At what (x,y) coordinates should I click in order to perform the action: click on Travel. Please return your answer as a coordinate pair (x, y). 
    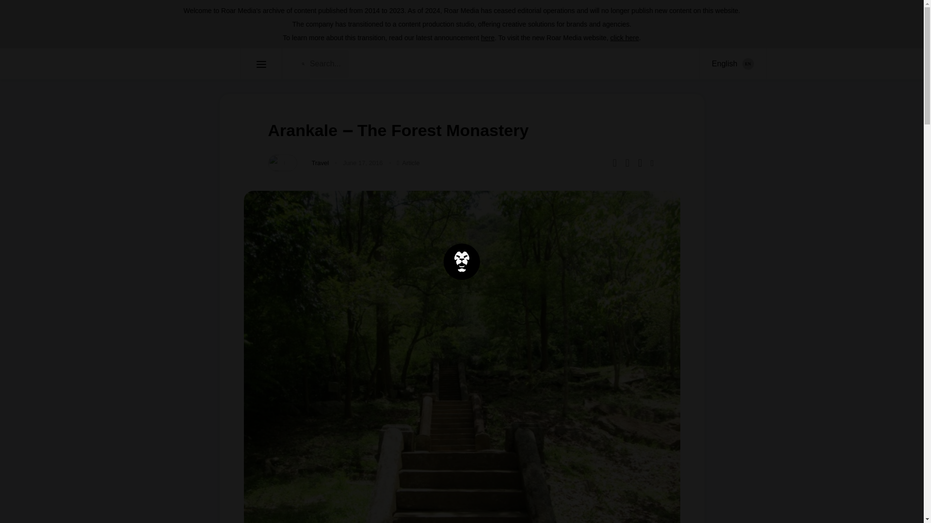
    Looking at the image, I should click on (320, 163).